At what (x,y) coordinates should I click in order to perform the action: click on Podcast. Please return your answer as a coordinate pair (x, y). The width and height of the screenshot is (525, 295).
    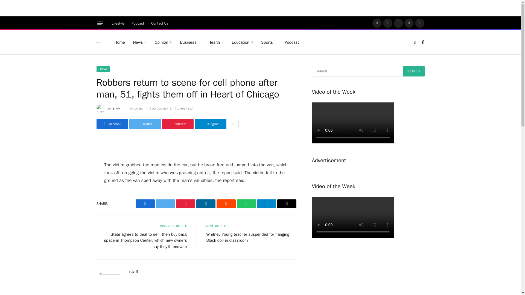
    Looking at the image, I should click on (138, 23).